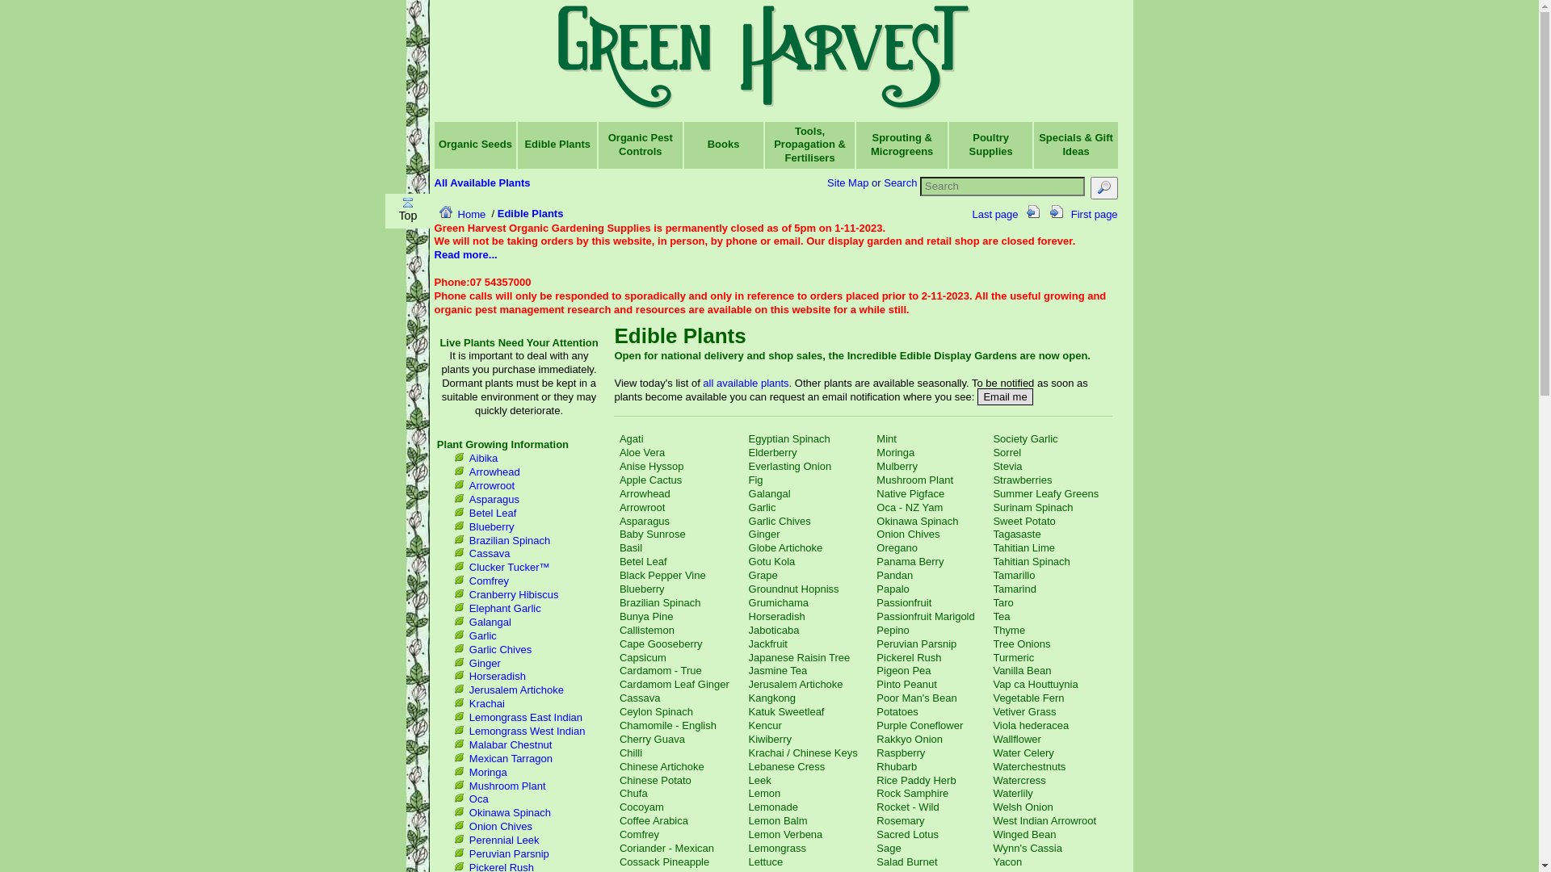  I want to click on Cardamom Leaf Ginger, so click(675, 685).